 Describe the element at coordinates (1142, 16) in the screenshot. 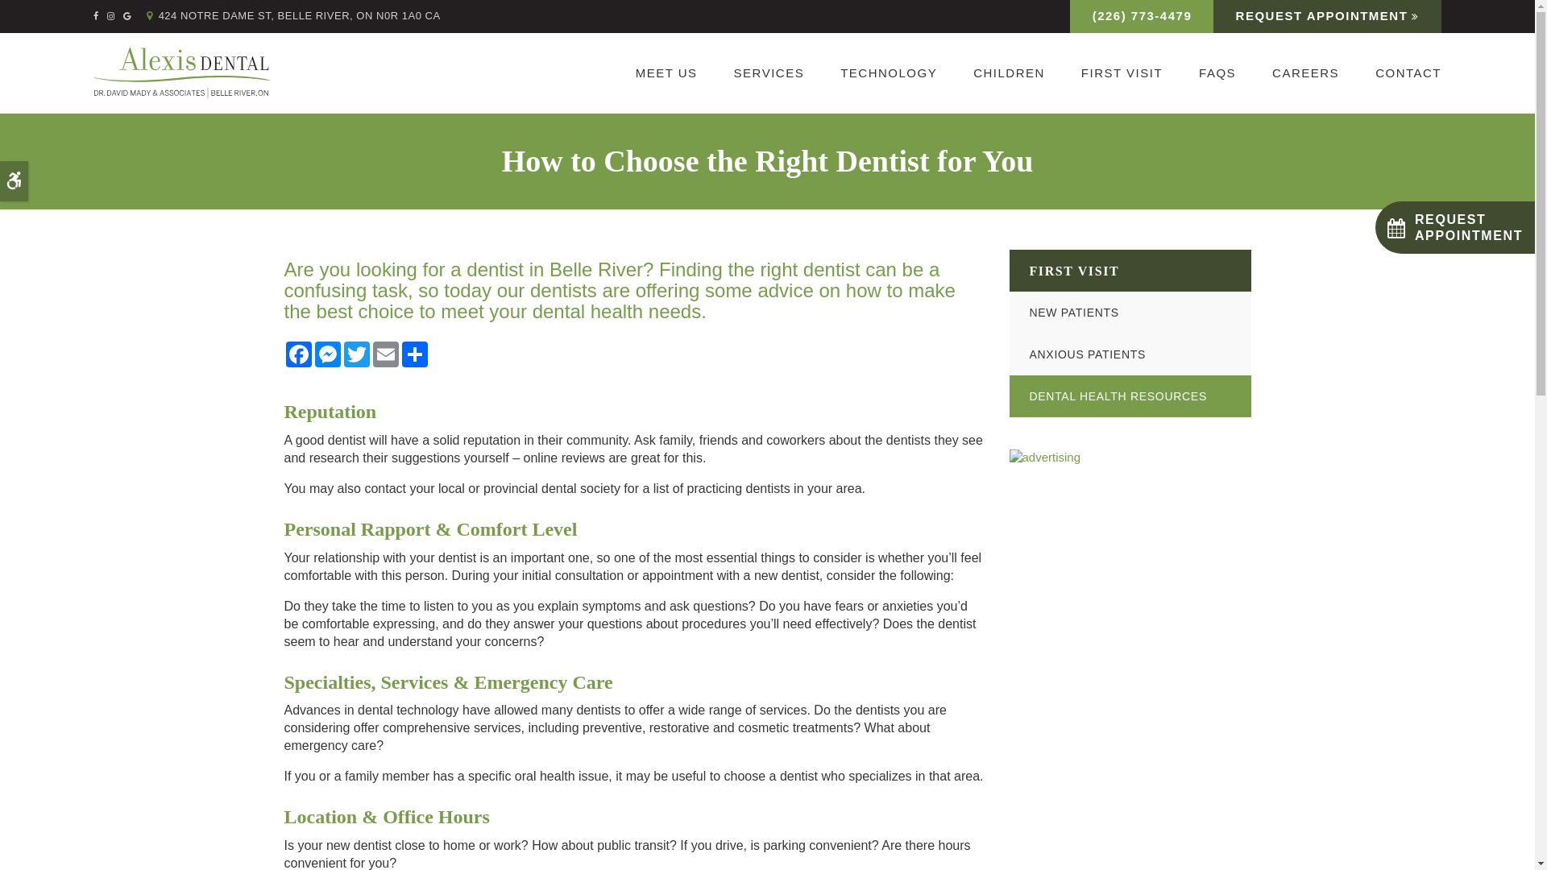

I see `(226) 773-4479` at that location.